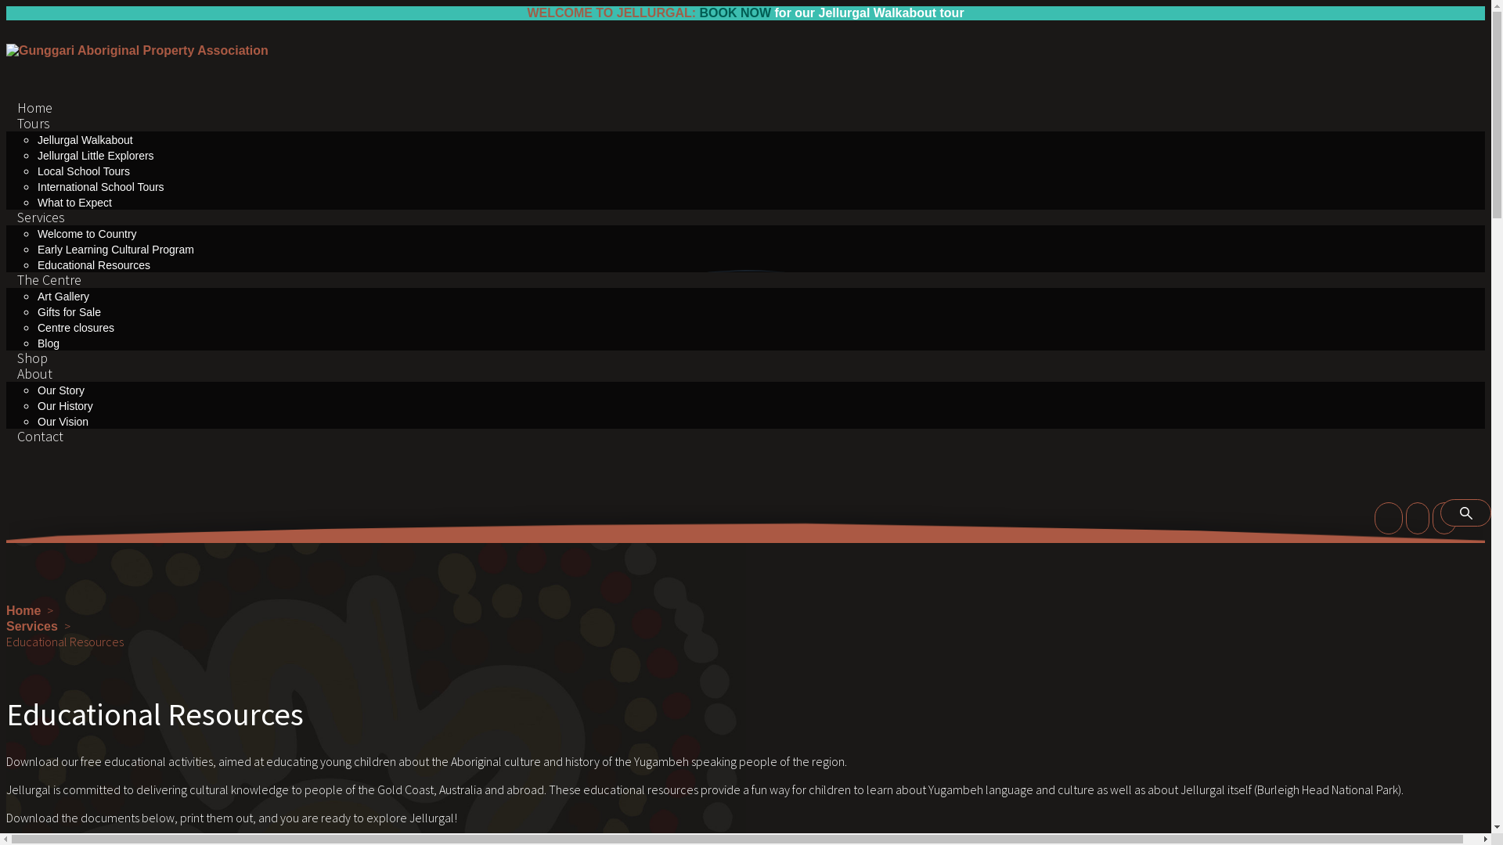 The height and width of the screenshot is (845, 1503). I want to click on Go to Jellurgal home page, so click(138, 50).